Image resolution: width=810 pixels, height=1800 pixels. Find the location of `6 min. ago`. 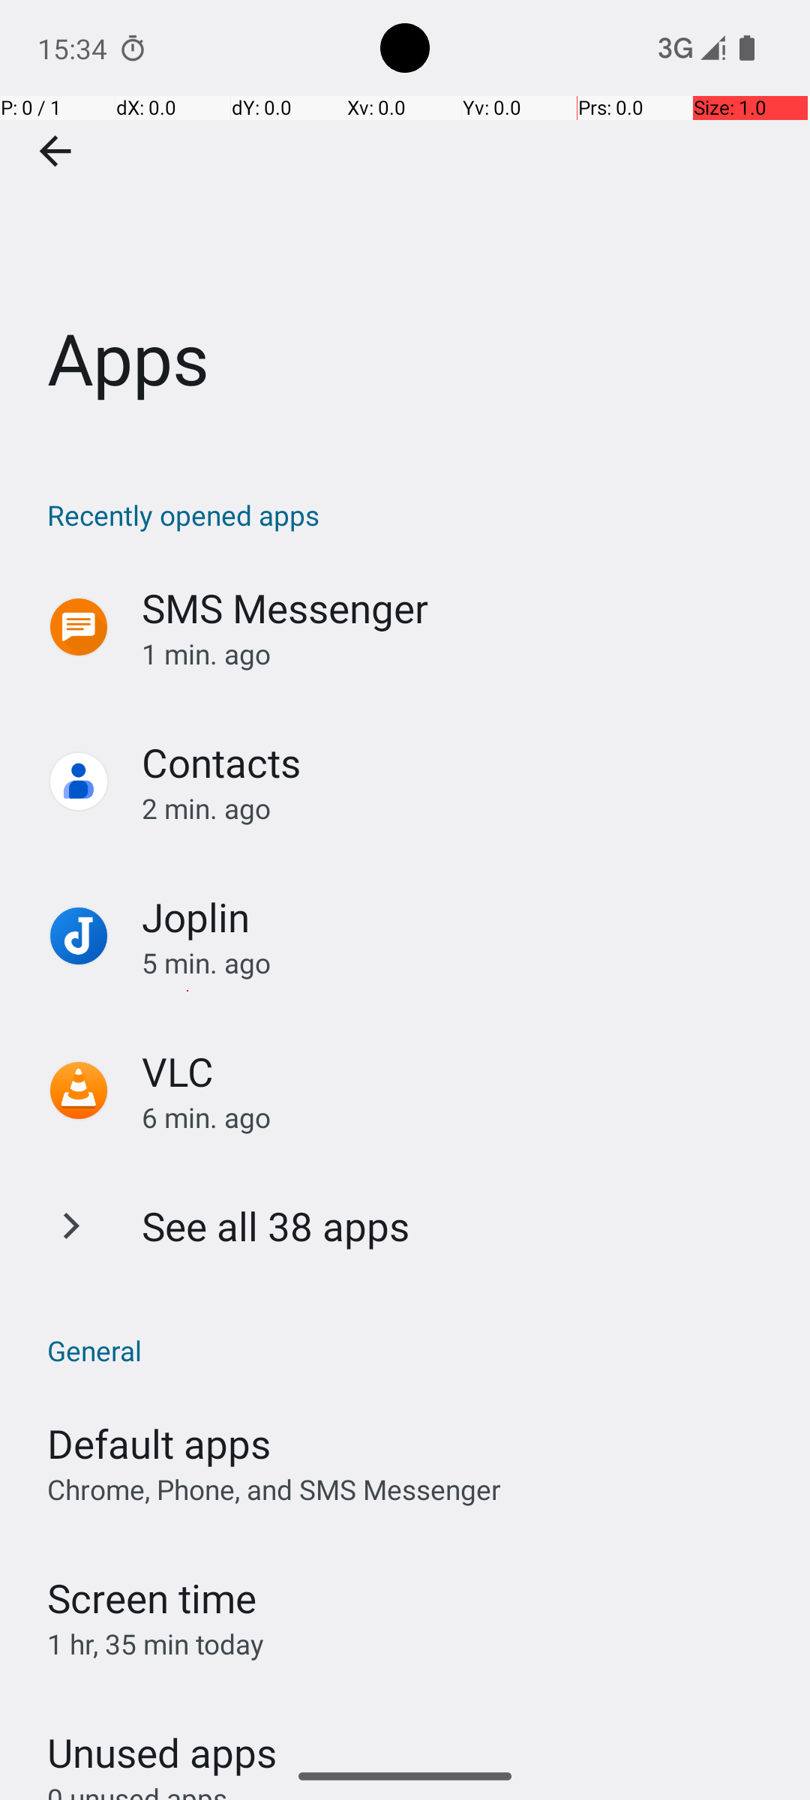

6 min. ago is located at coordinates (460, 1117).